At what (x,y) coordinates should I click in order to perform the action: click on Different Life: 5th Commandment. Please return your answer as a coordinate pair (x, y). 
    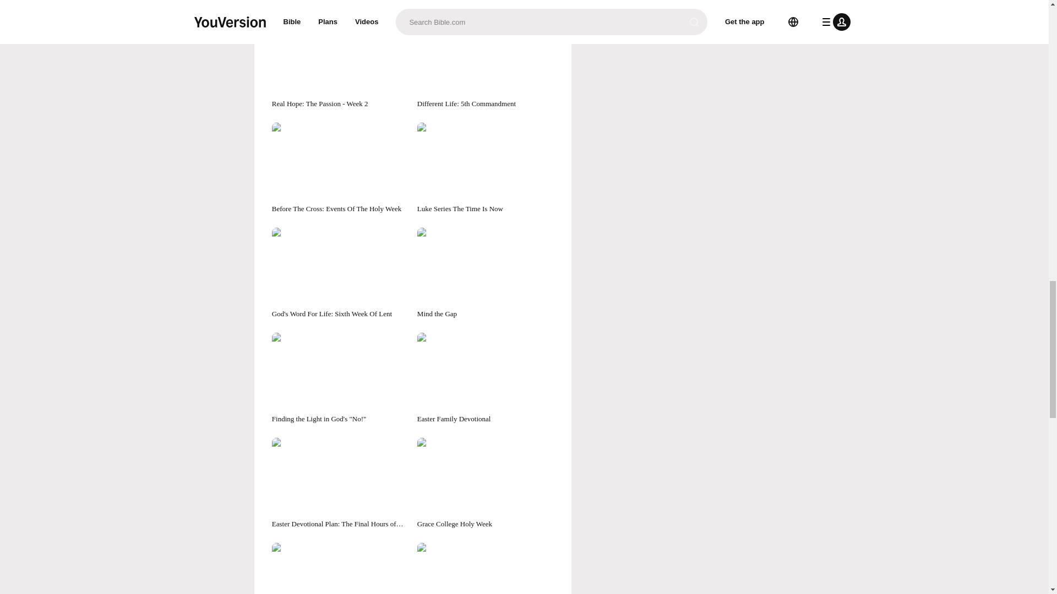
    Looking at the image, I should click on (486, 63).